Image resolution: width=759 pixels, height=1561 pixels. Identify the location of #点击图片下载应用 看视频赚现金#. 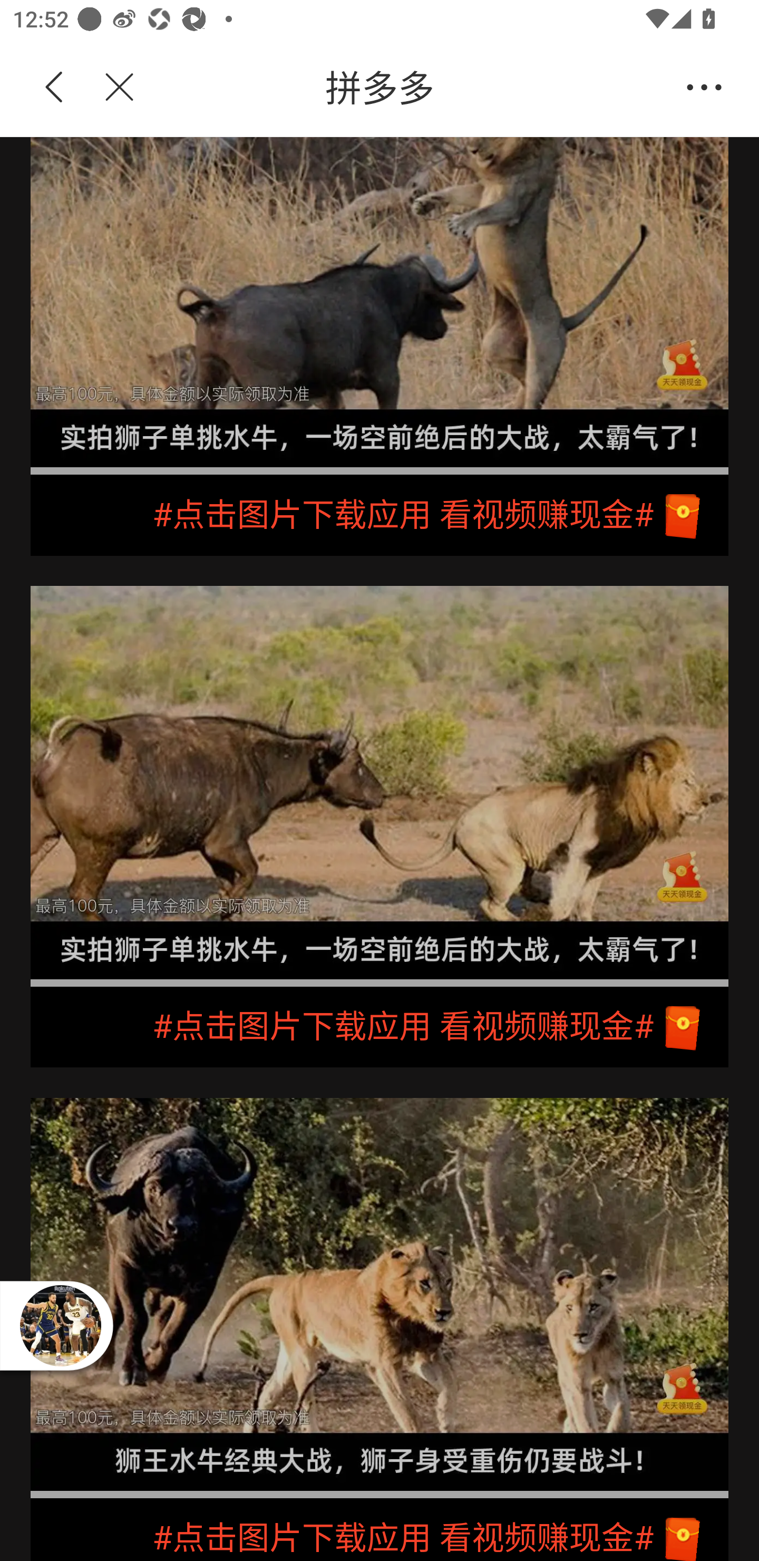
(379, 515).